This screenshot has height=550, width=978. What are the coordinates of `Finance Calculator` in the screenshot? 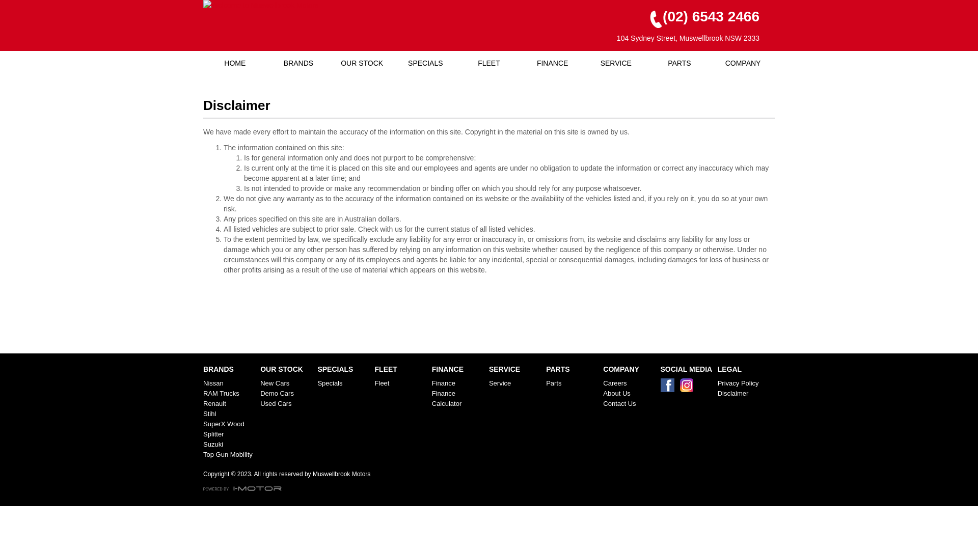 It's located at (458, 399).